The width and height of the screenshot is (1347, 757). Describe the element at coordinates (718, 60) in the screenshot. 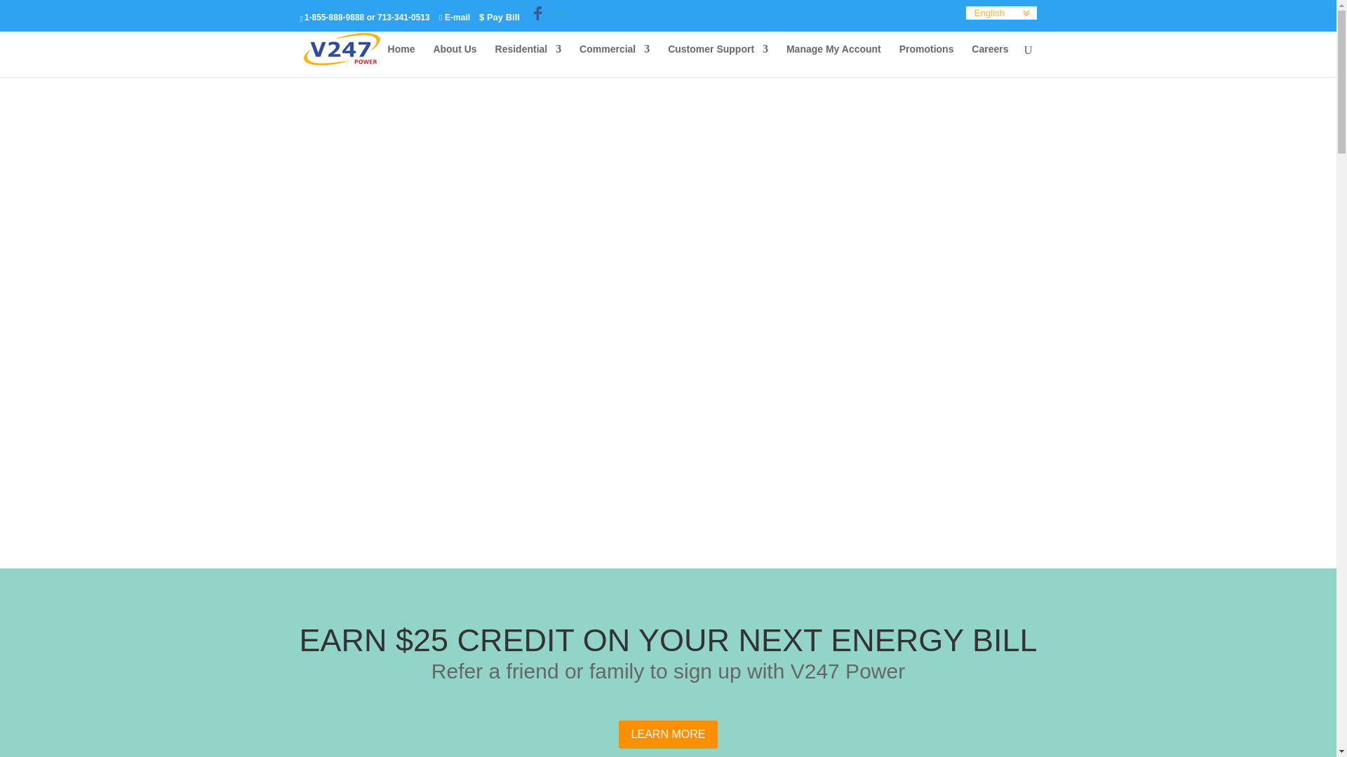

I see `Customer Support` at that location.